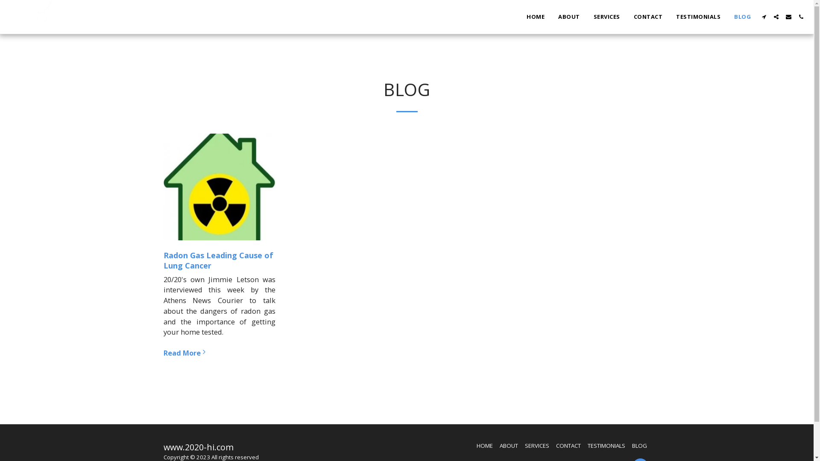 This screenshot has width=820, height=461. What do you see at coordinates (776, 17) in the screenshot?
I see ` ` at bounding box center [776, 17].